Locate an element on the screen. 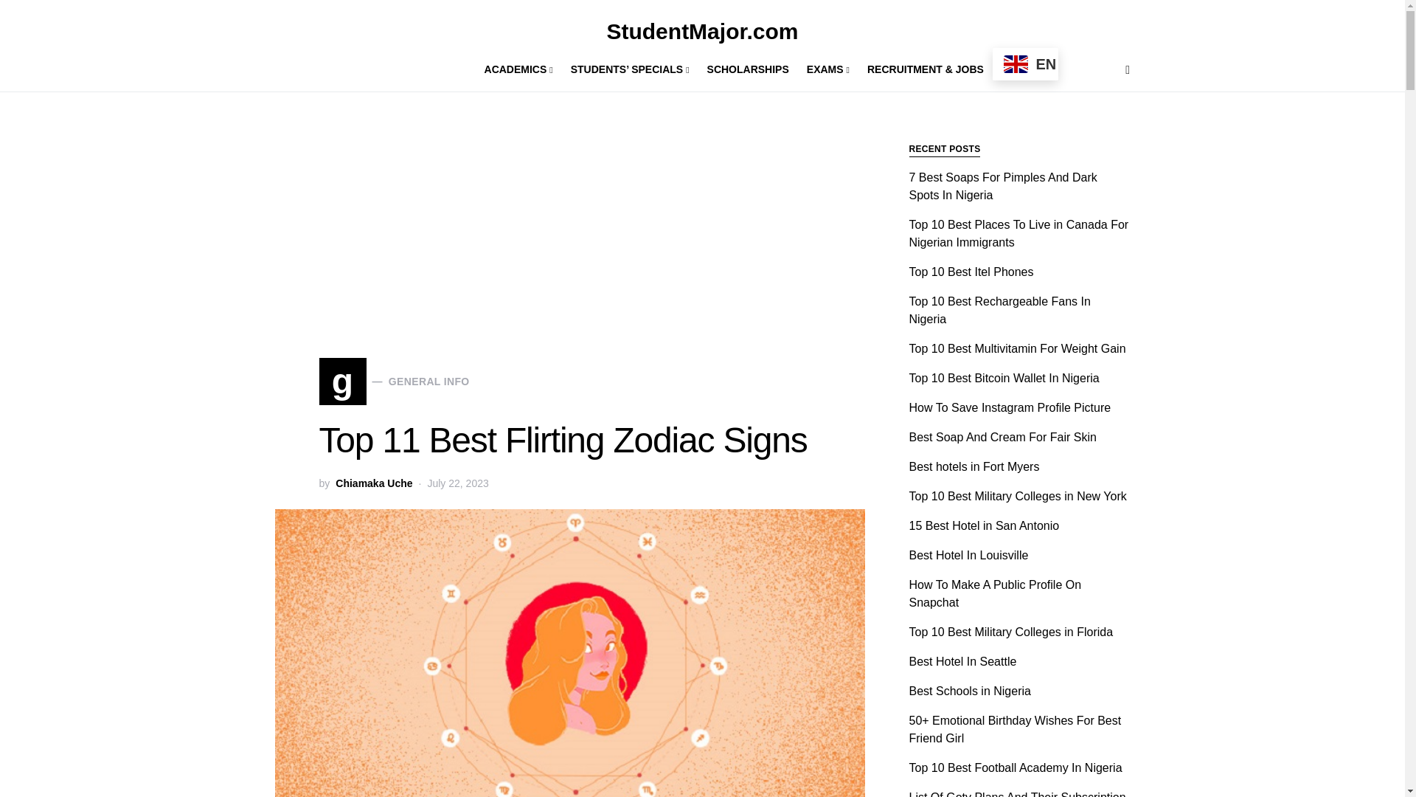  EXAMS is located at coordinates (827, 69).